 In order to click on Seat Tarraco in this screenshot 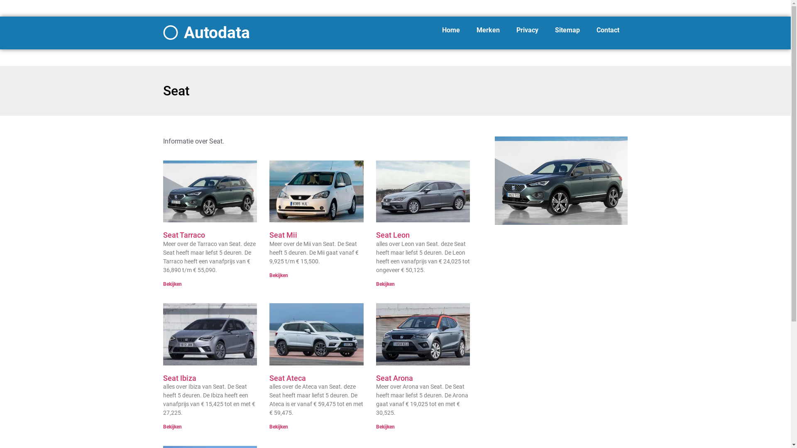, I will do `click(183, 235)`.